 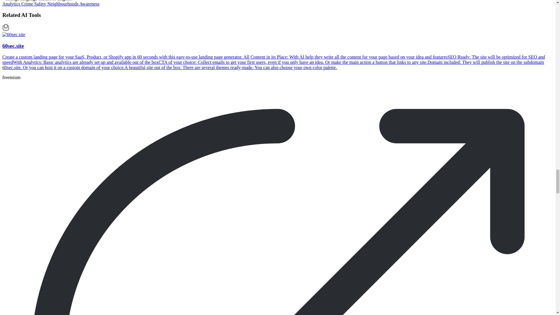 I want to click on Safety, so click(x=41, y=4).